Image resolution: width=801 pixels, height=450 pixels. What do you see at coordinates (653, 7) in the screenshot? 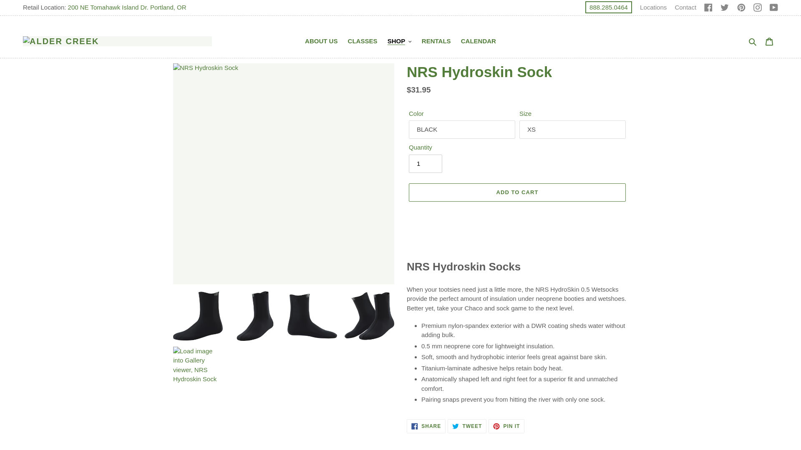
I see `Locations` at bounding box center [653, 7].